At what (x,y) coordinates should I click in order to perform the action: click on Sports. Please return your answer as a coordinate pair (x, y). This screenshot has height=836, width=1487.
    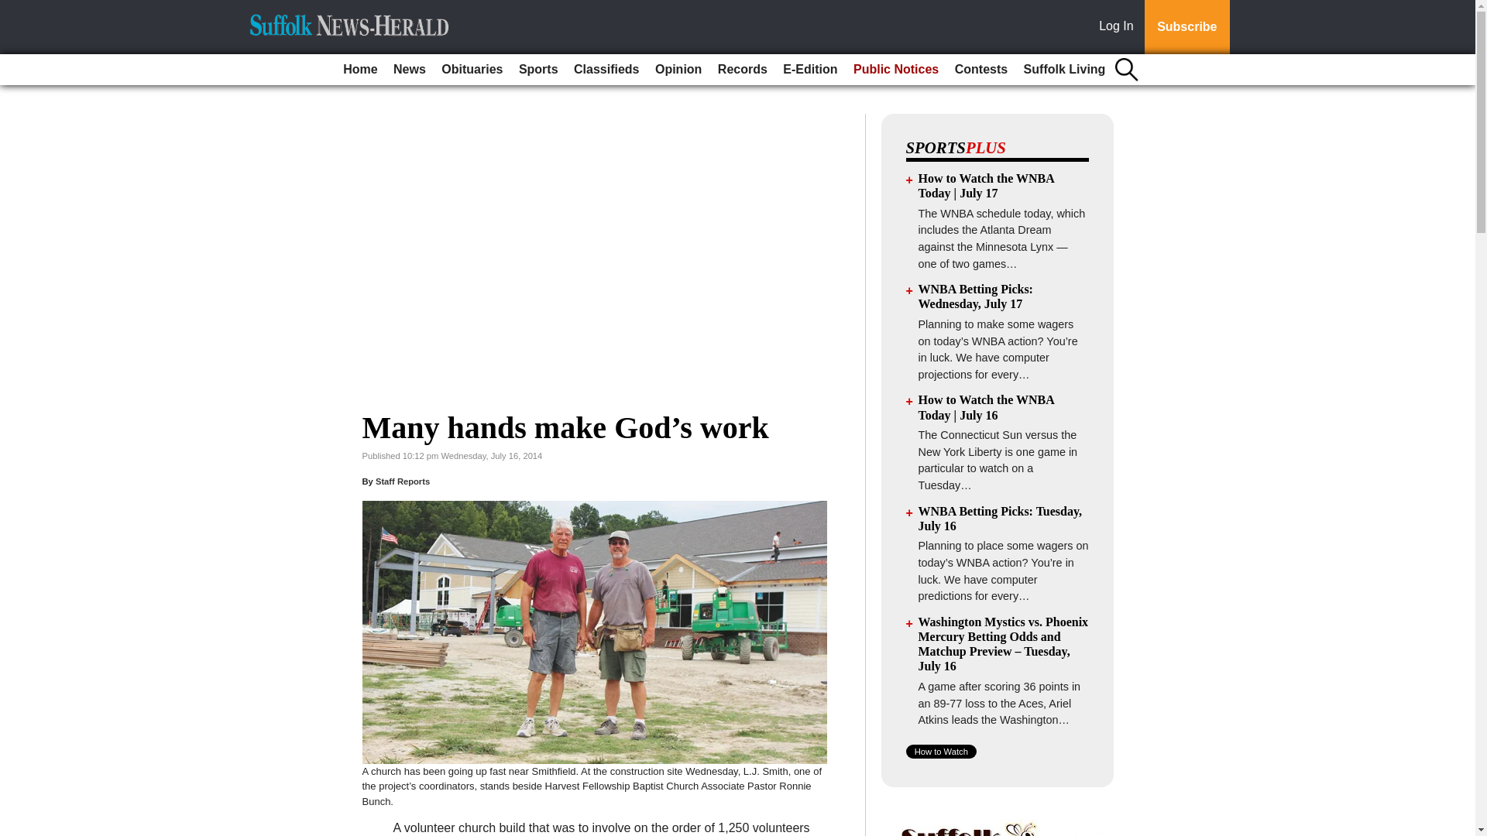
    Looking at the image, I should click on (539, 70).